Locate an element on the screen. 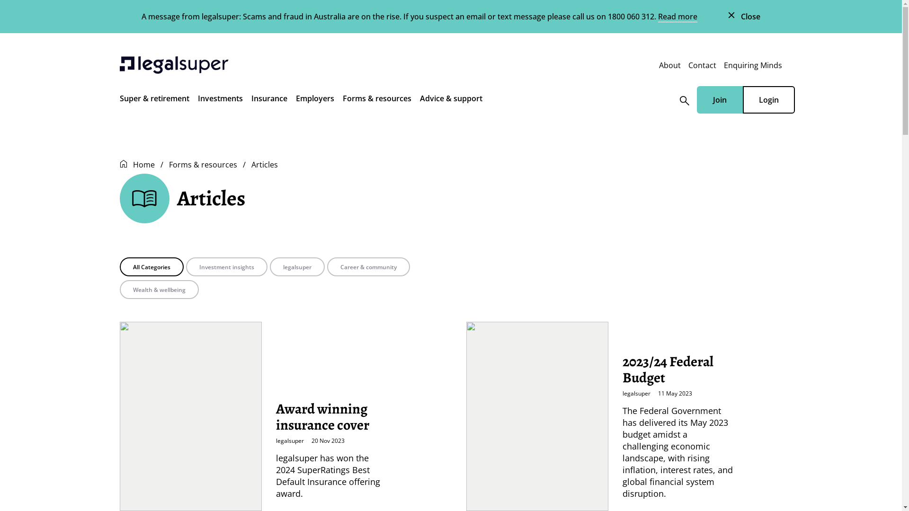 This screenshot has width=909, height=511. Advice & support is located at coordinates (451, 100).